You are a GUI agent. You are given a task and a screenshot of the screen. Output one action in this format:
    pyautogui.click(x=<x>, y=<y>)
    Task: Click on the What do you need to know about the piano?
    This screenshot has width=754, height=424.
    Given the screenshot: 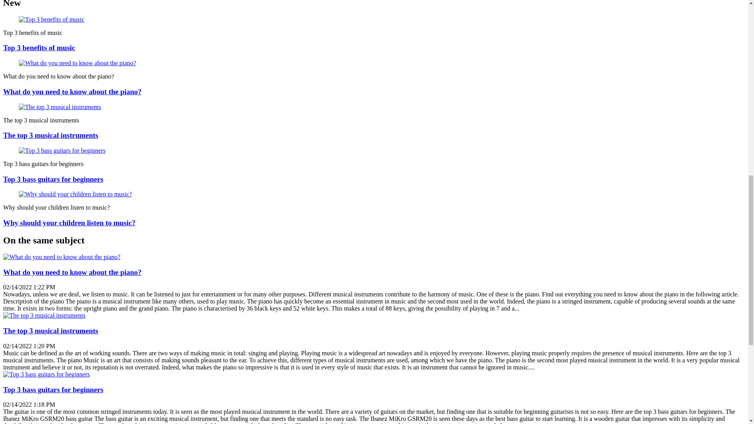 What is the action you would take?
    pyautogui.click(x=72, y=91)
    